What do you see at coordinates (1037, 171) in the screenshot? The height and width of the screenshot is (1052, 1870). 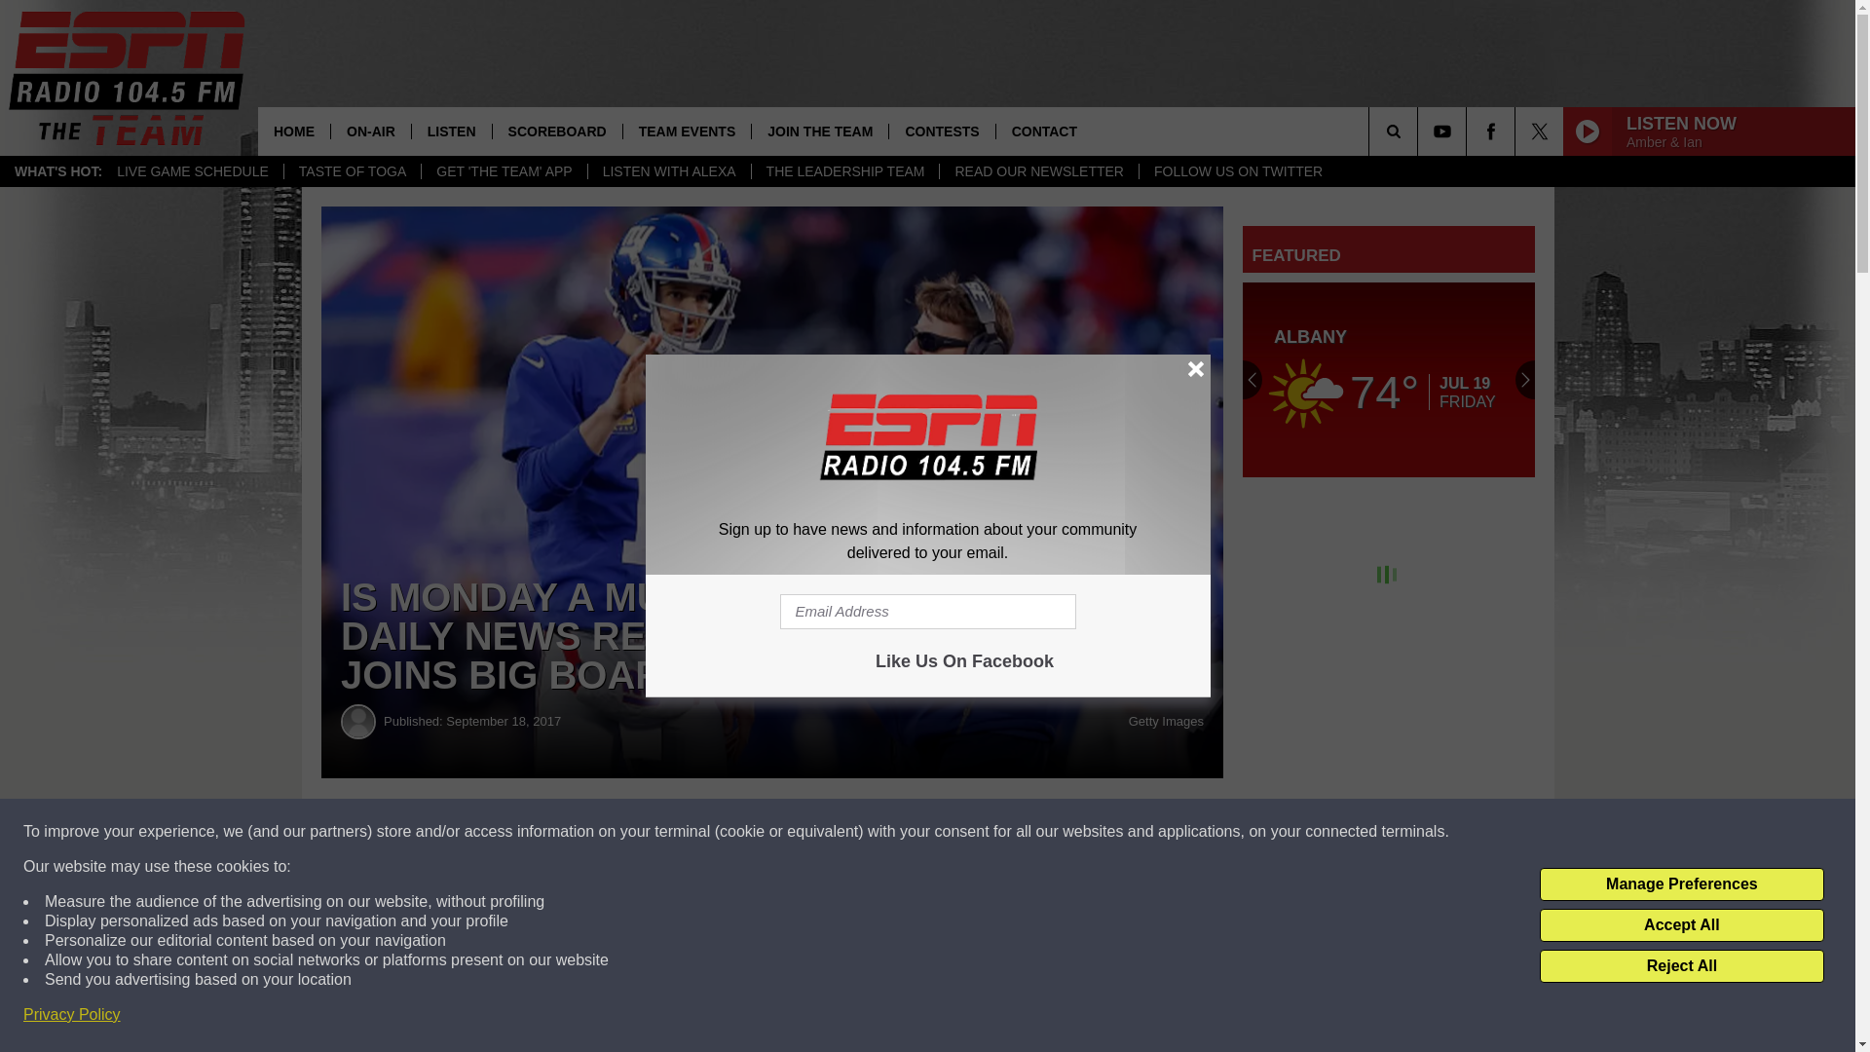 I see `READ OUR NEWSLETTER` at bounding box center [1037, 171].